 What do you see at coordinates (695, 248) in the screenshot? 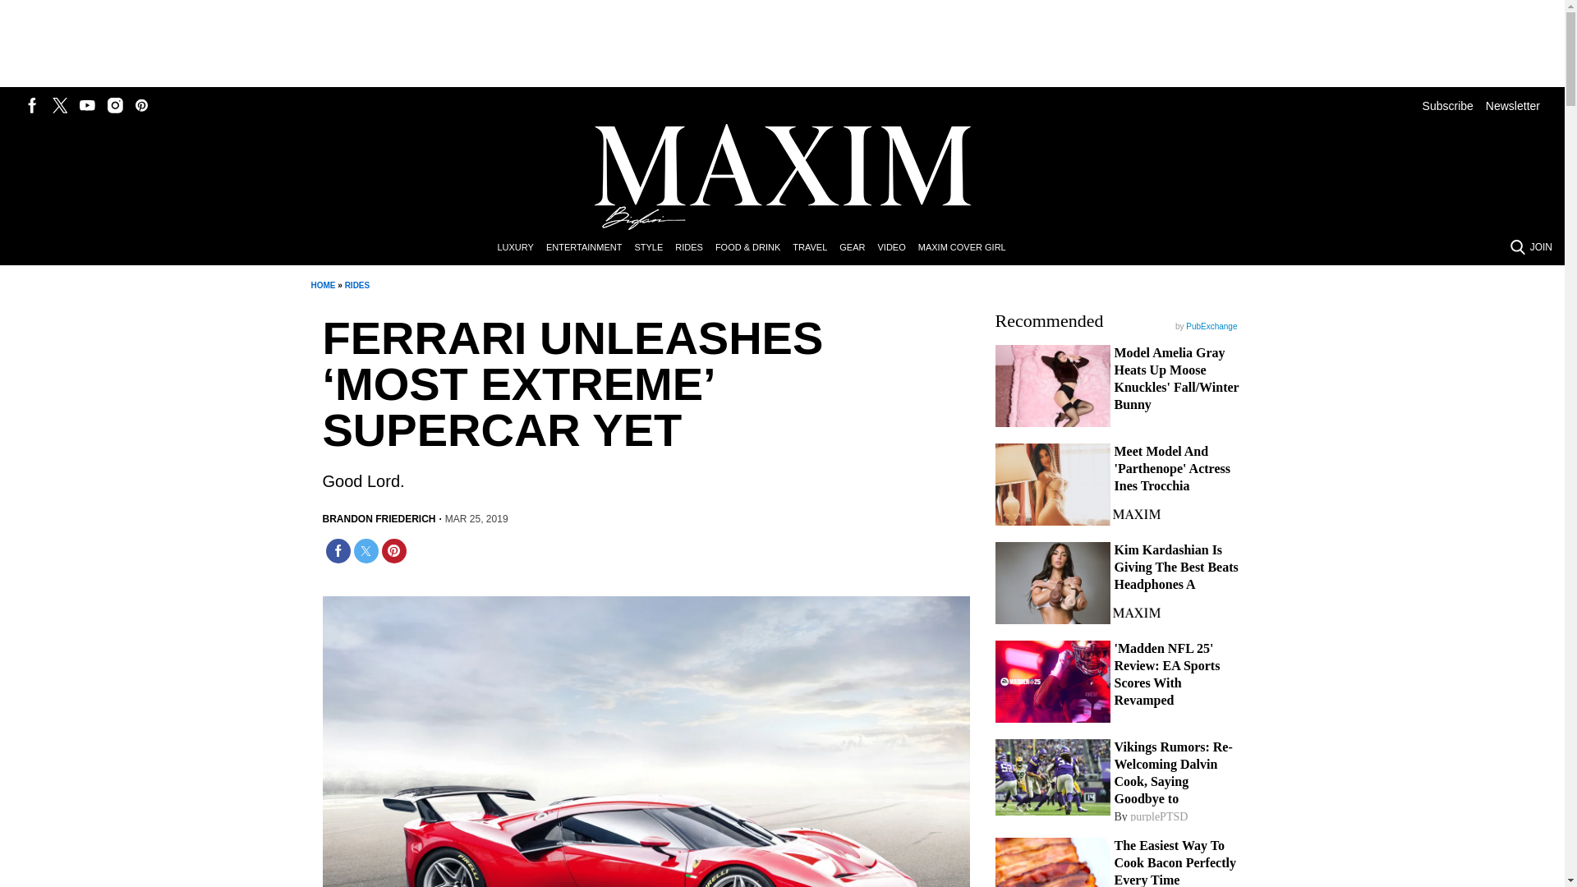
I see `RIDES` at bounding box center [695, 248].